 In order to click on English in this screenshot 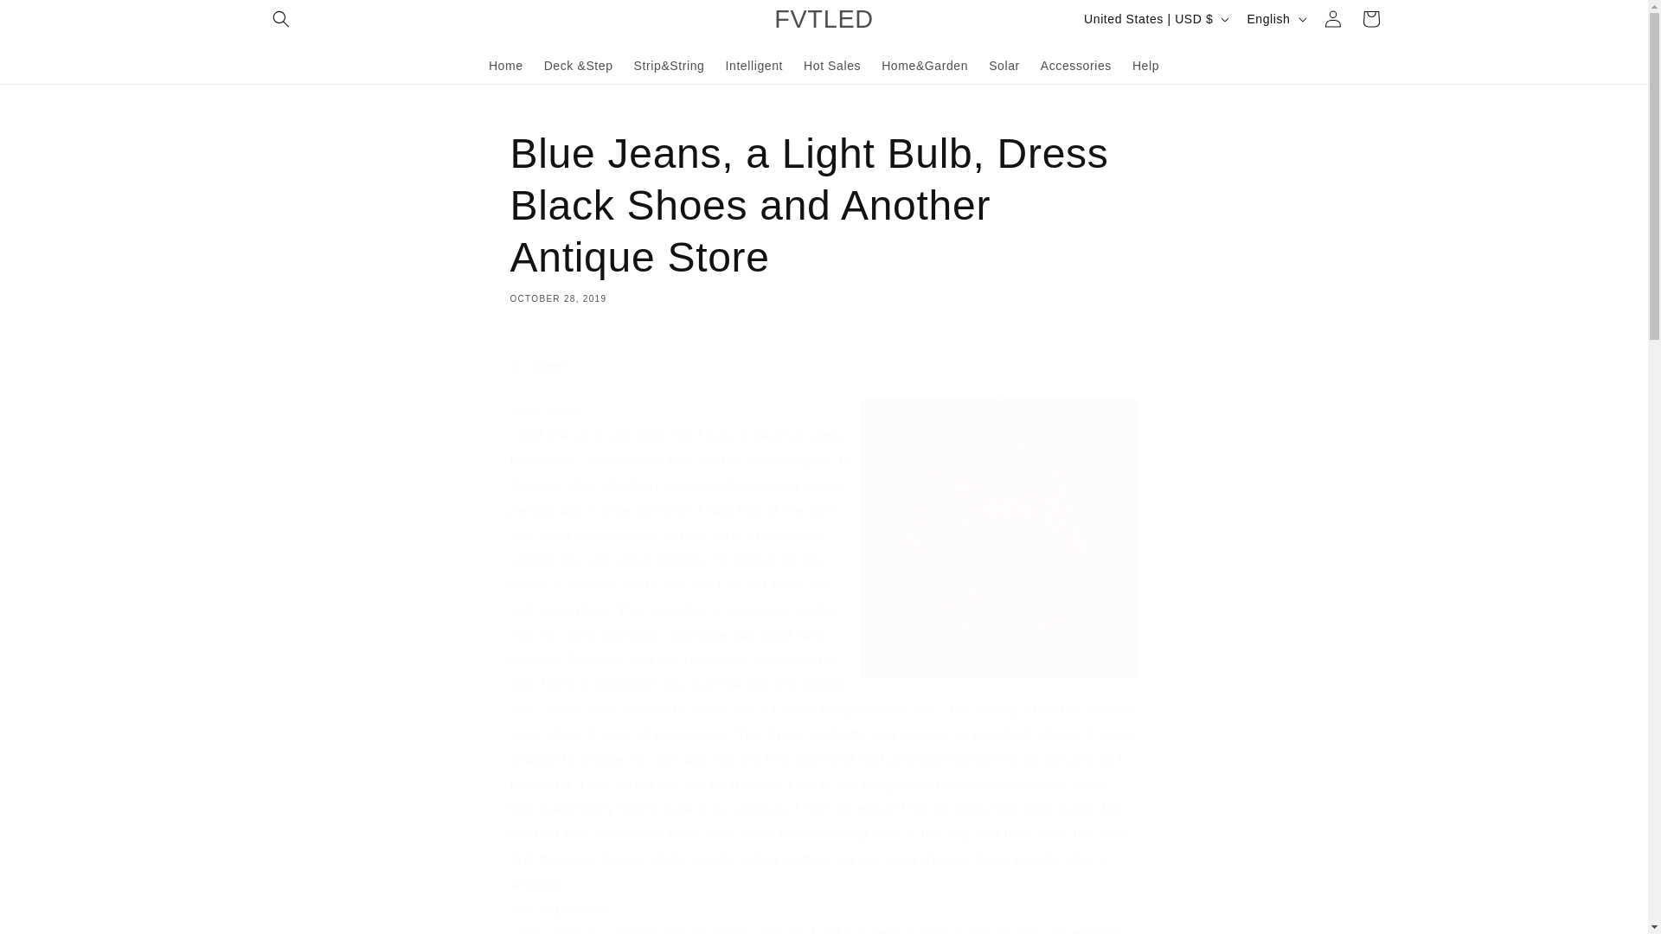, I will do `click(1274, 19)`.